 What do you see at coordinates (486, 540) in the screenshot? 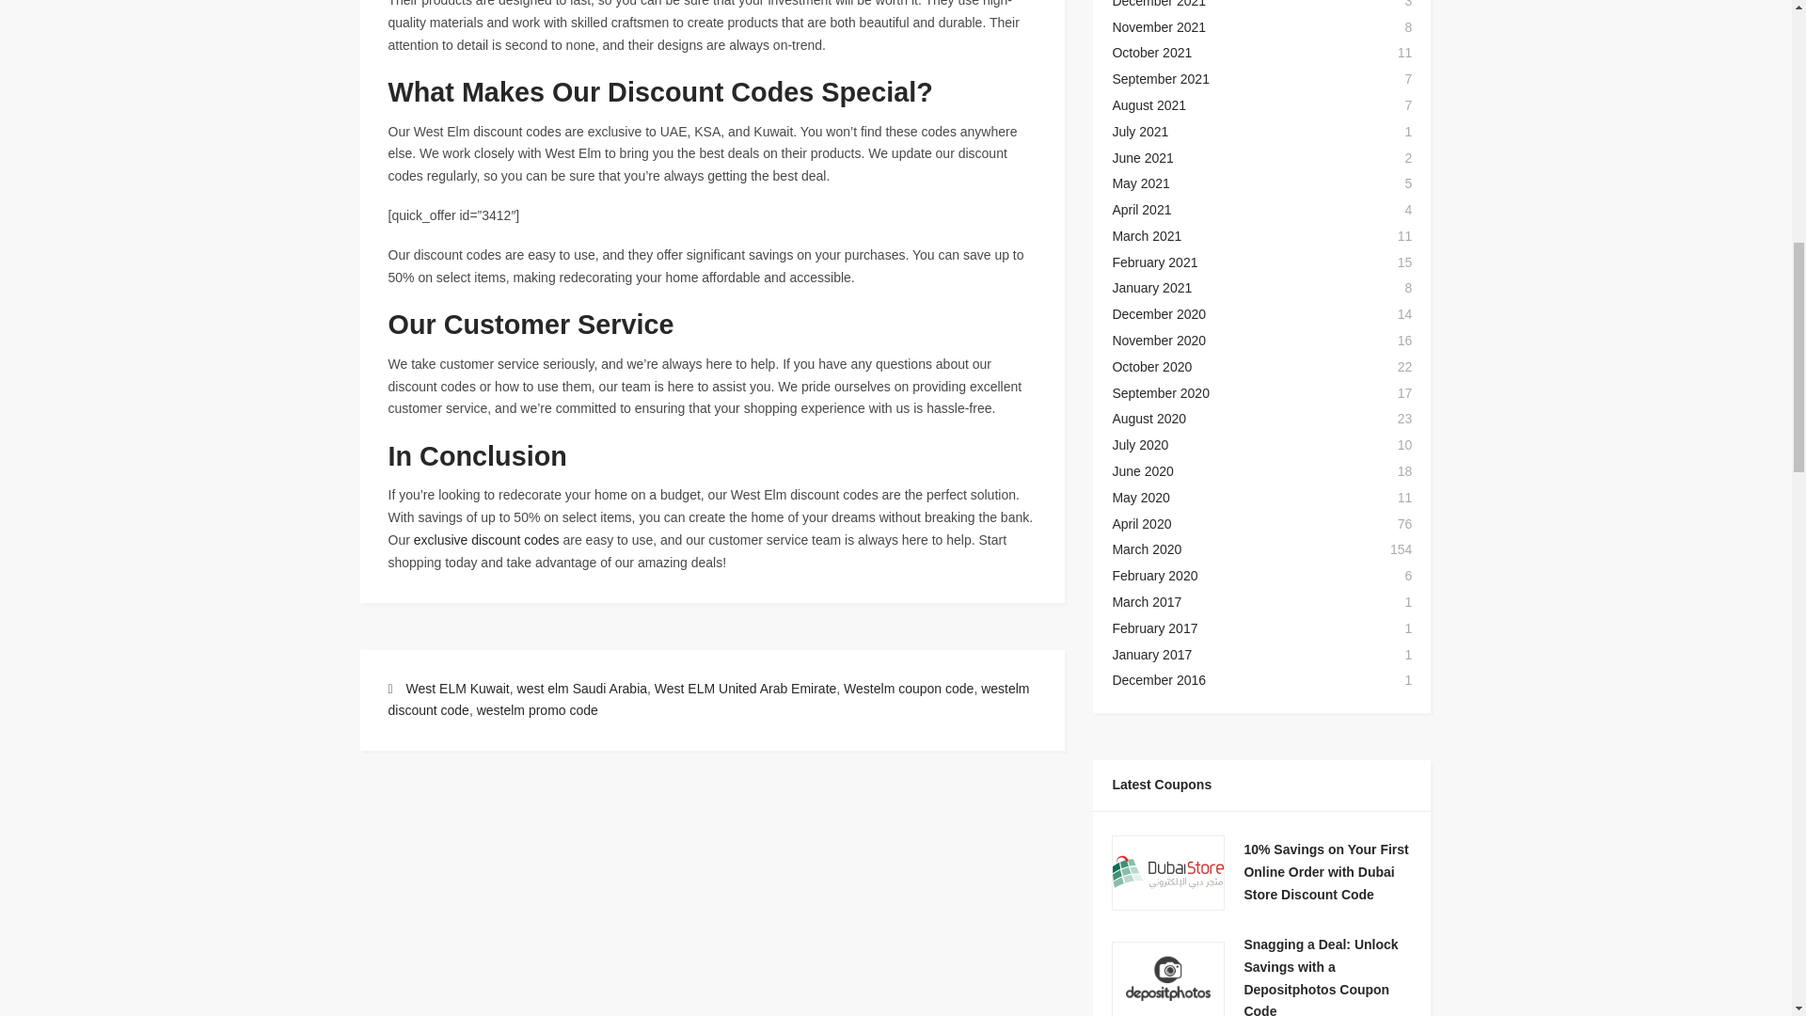
I see `exclusive discount codes` at bounding box center [486, 540].